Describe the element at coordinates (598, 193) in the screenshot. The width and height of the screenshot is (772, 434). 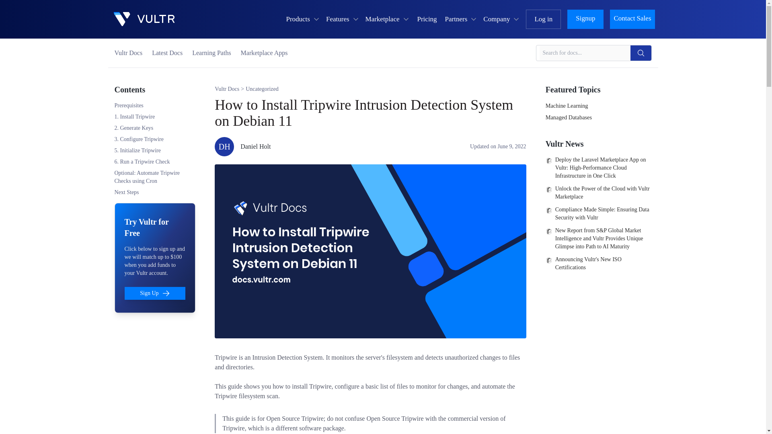
I see `Unlock the Power of the Cloud with Vultr Marketplace` at that location.